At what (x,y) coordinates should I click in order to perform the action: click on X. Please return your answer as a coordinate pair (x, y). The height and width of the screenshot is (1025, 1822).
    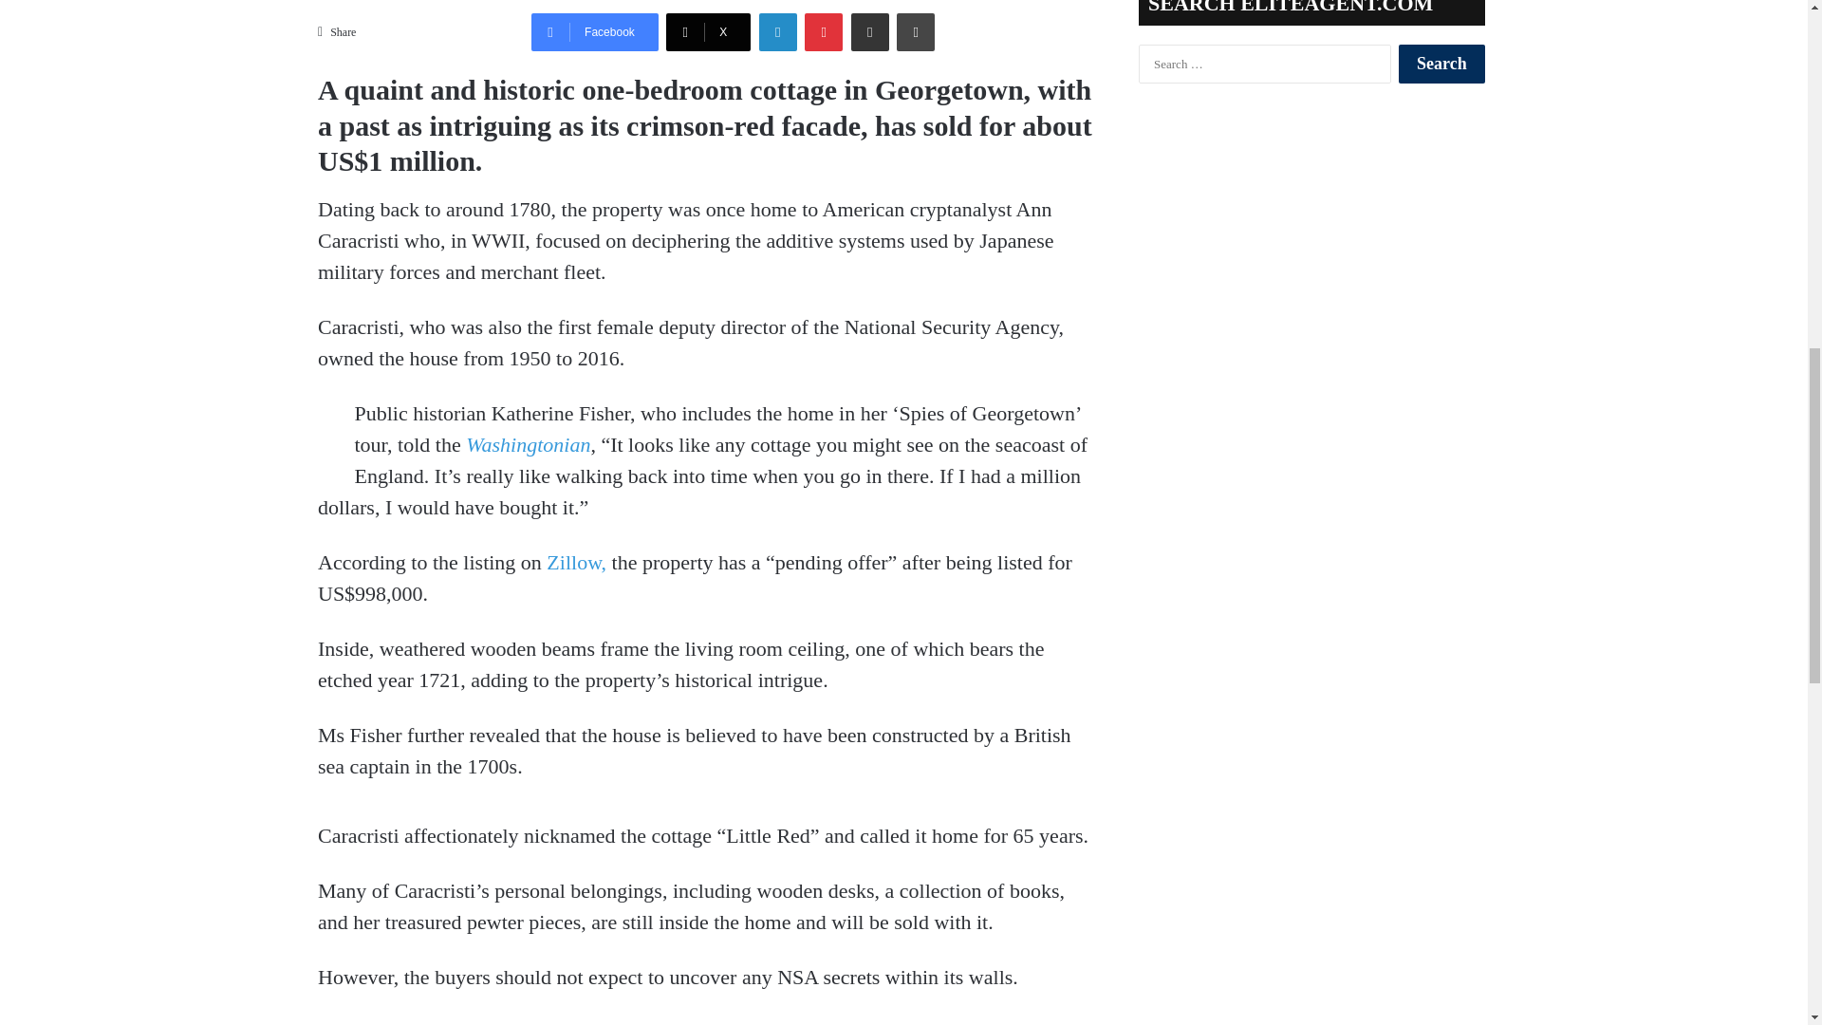
    Looking at the image, I should click on (708, 32).